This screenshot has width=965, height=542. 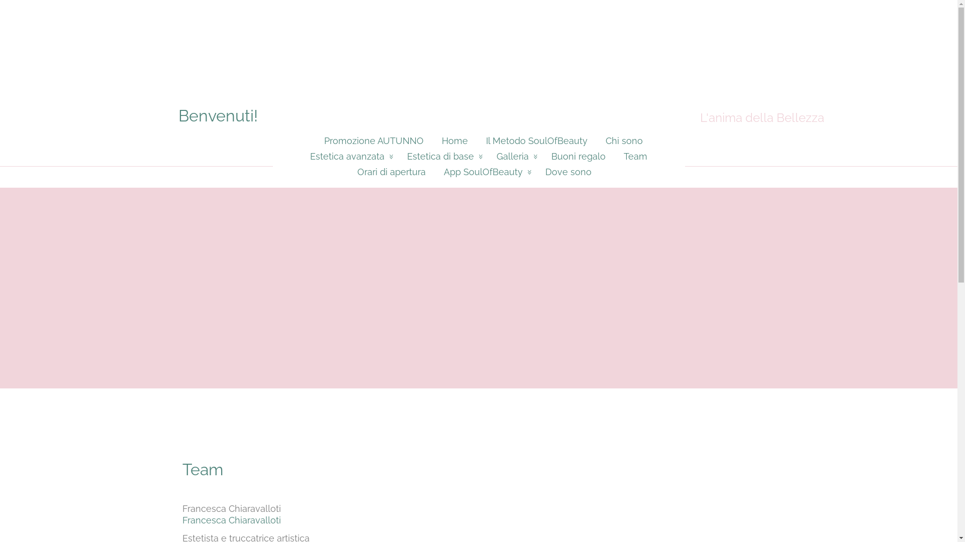 What do you see at coordinates (624, 141) in the screenshot?
I see `Chi sono` at bounding box center [624, 141].